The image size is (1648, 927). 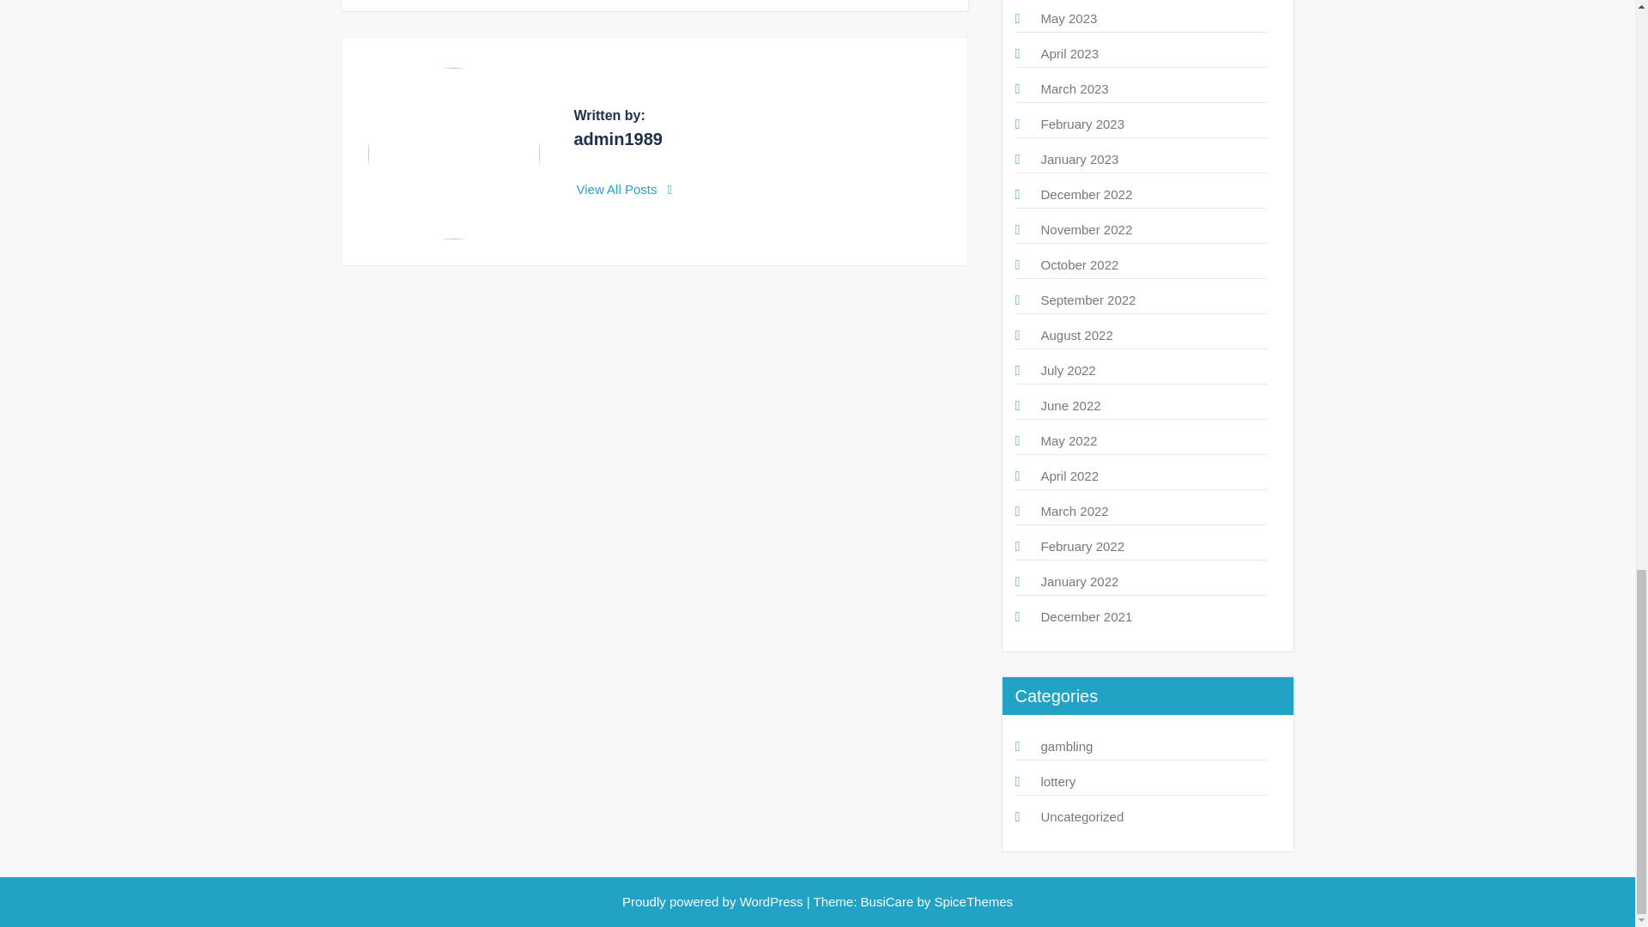 What do you see at coordinates (1069, 53) in the screenshot?
I see `April 2023` at bounding box center [1069, 53].